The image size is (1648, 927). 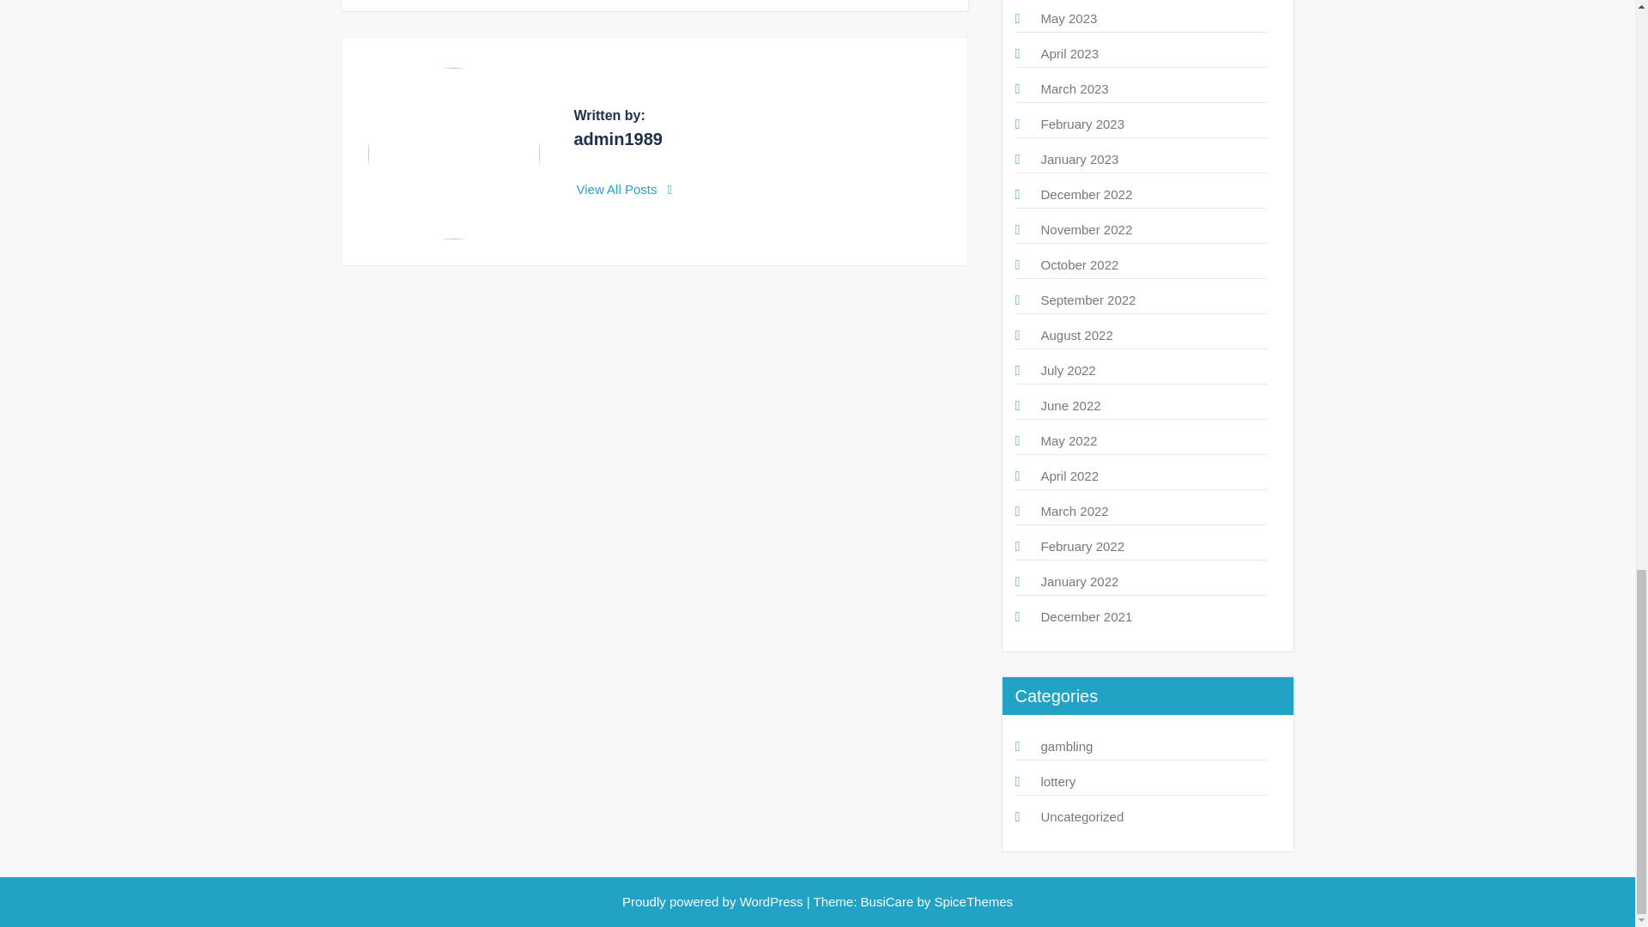 What do you see at coordinates (1069, 53) in the screenshot?
I see `April 2023` at bounding box center [1069, 53].